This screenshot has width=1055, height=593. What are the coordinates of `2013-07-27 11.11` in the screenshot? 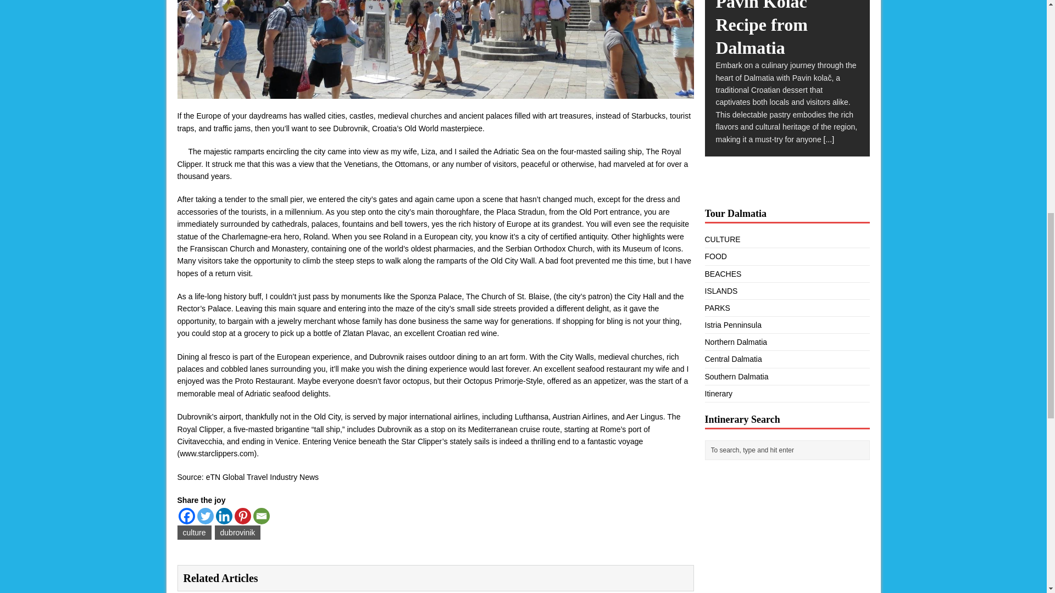 It's located at (435, 49).